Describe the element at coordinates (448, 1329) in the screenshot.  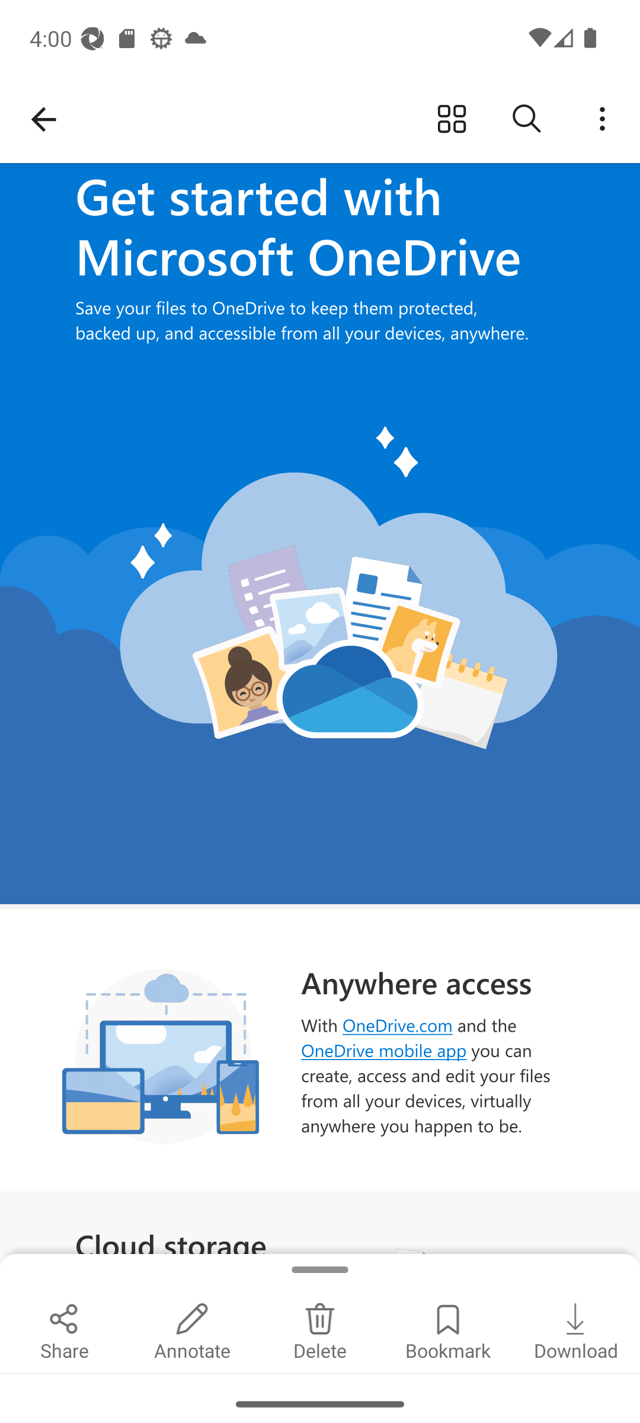
I see `Bookmark, unselected Bookmark` at that location.